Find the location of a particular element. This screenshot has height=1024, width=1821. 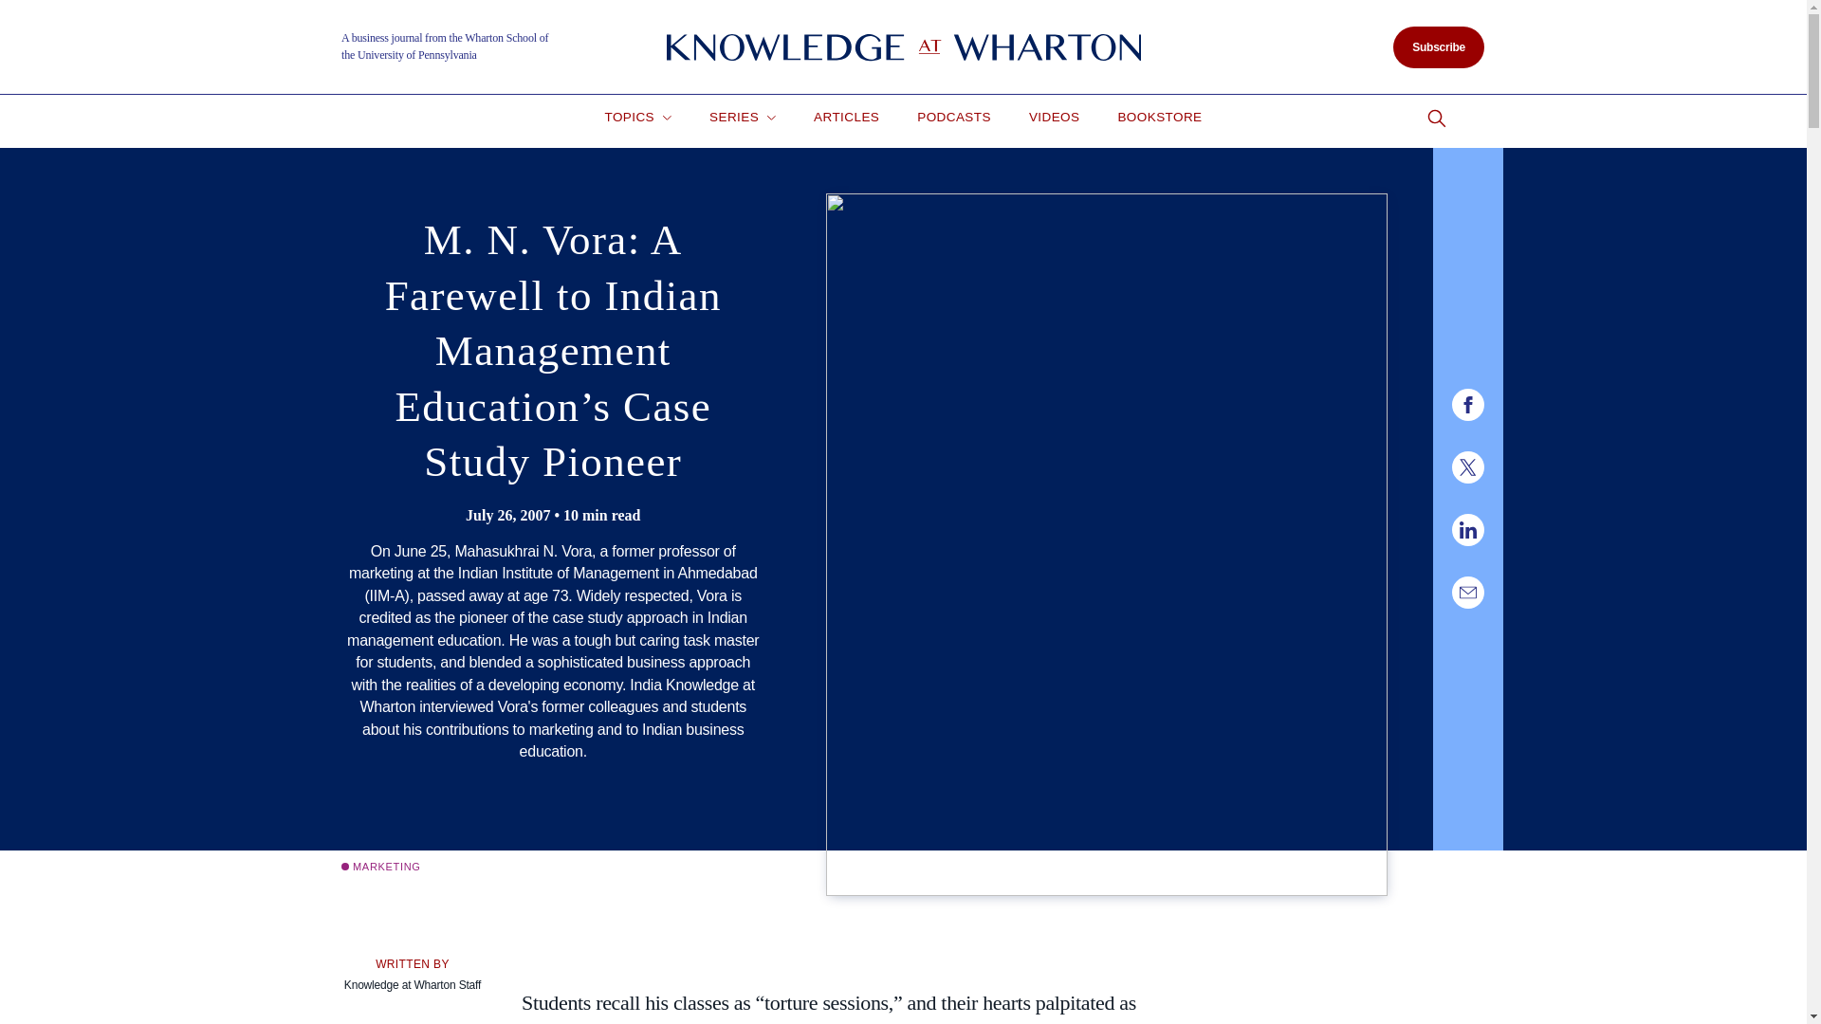

Knowledge at Wharton is located at coordinates (903, 47).